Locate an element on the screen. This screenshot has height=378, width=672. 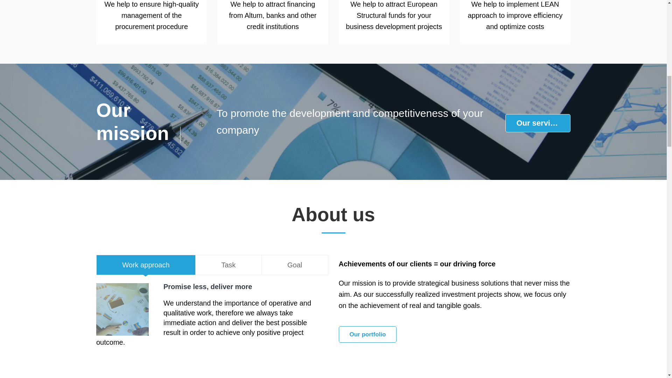
Work approach is located at coordinates (146, 265).